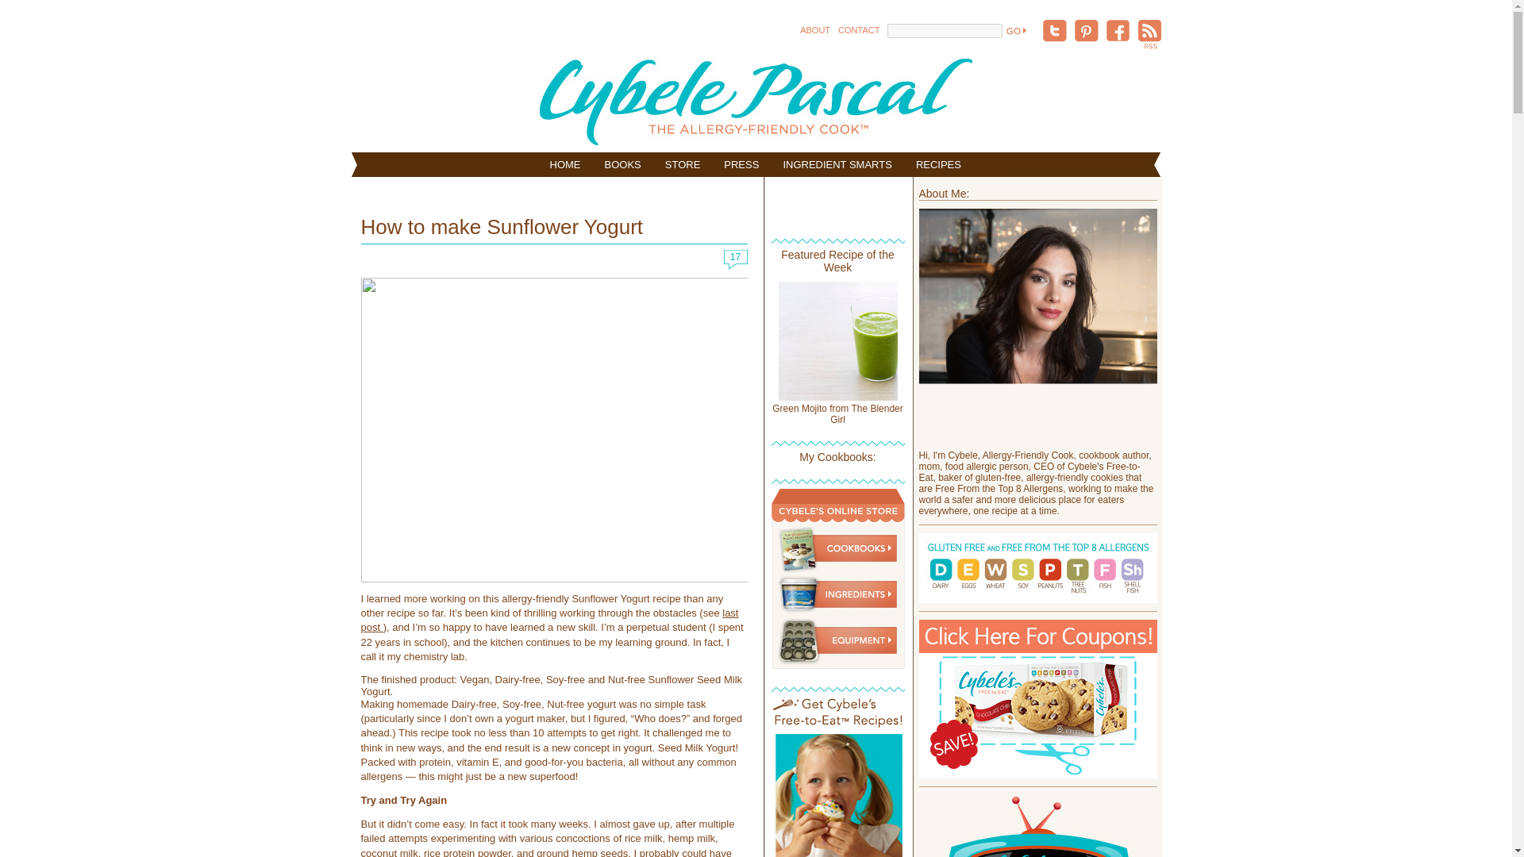 This screenshot has width=1524, height=857. What do you see at coordinates (1037, 826) in the screenshot?
I see `Cybele TV` at bounding box center [1037, 826].